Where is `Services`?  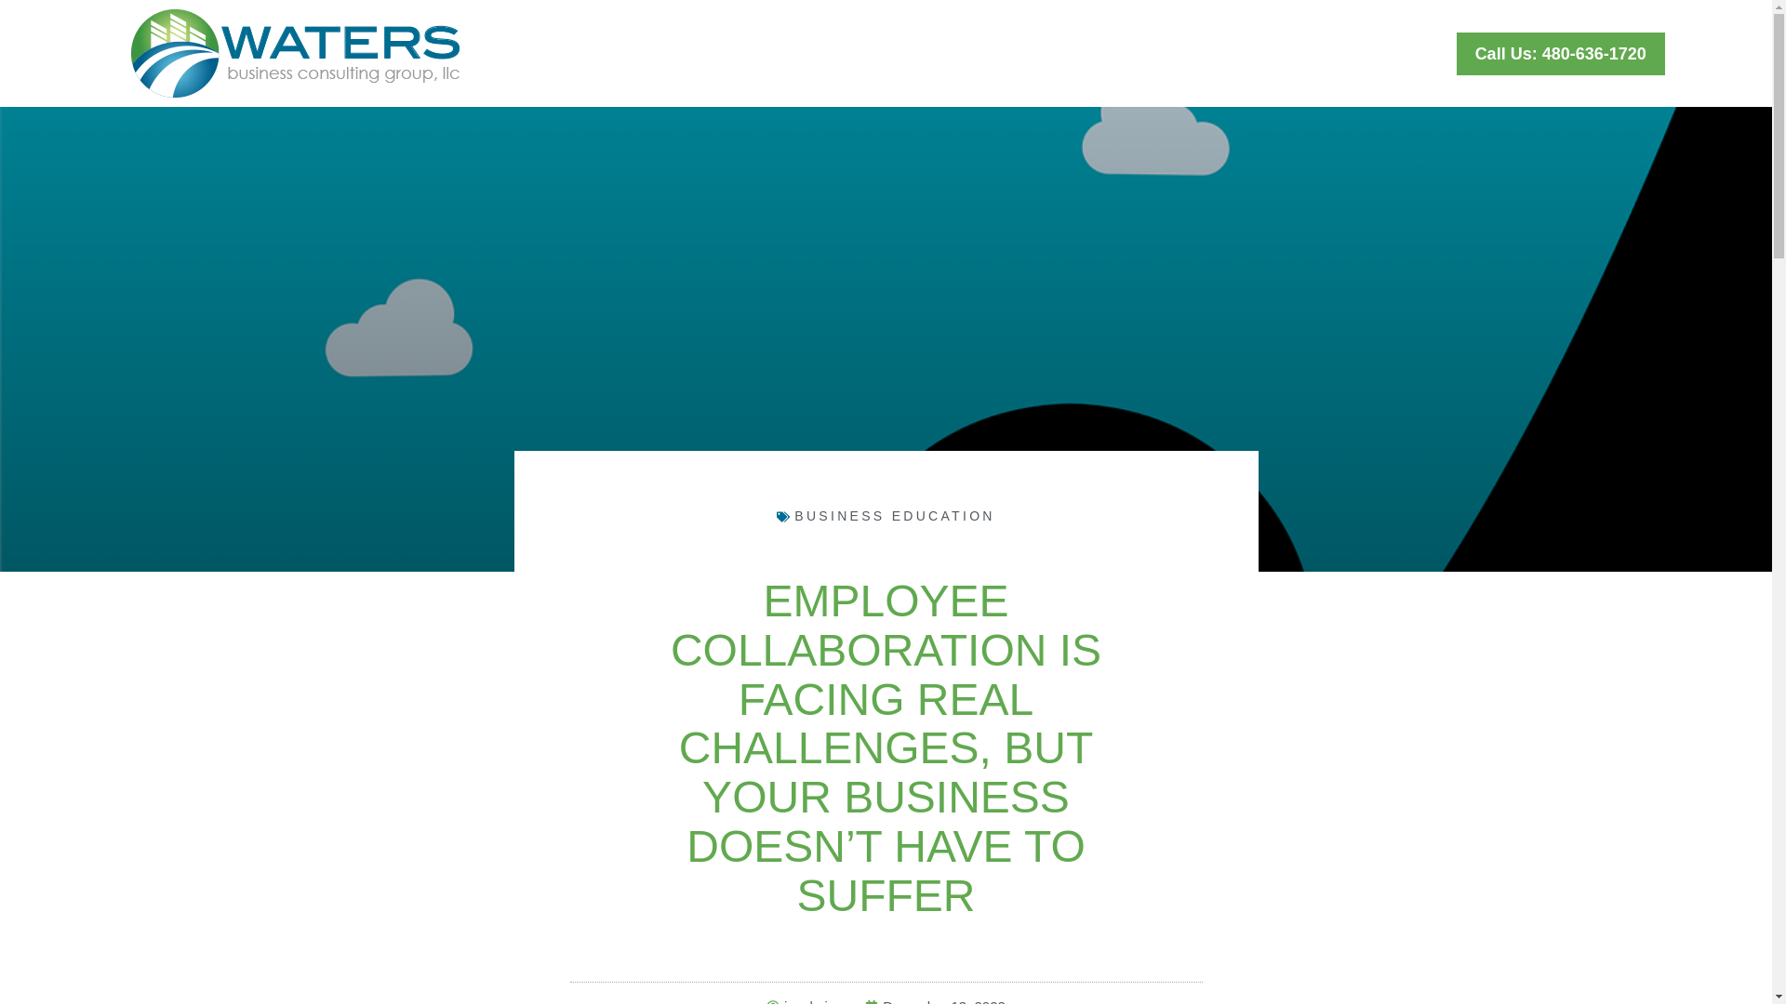
Services is located at coordinates (964, 52).